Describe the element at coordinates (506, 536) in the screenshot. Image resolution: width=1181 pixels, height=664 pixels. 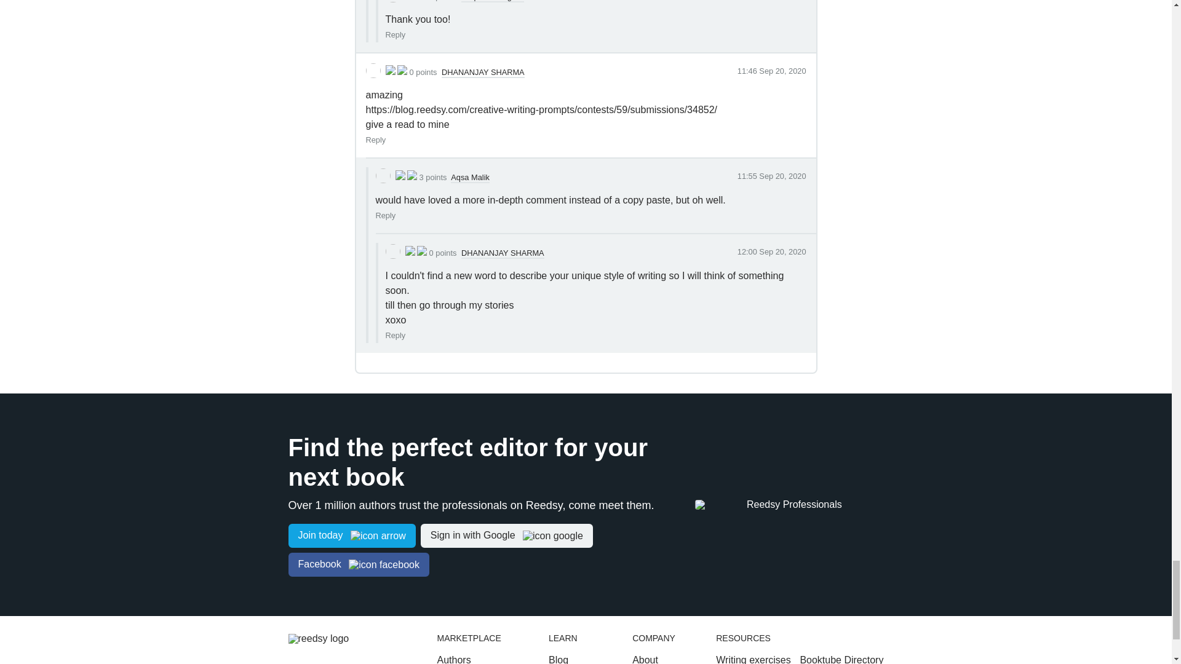
I see `Sign in with Google` at that location.